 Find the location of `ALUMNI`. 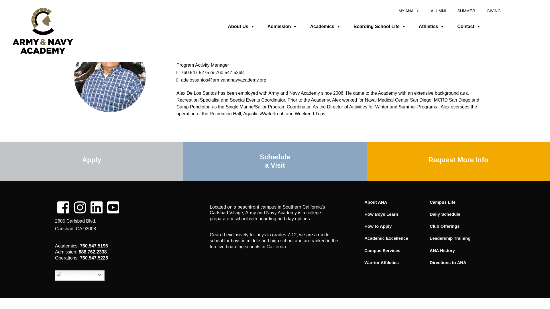

ALUMNI is located at coordinates (438, 11).